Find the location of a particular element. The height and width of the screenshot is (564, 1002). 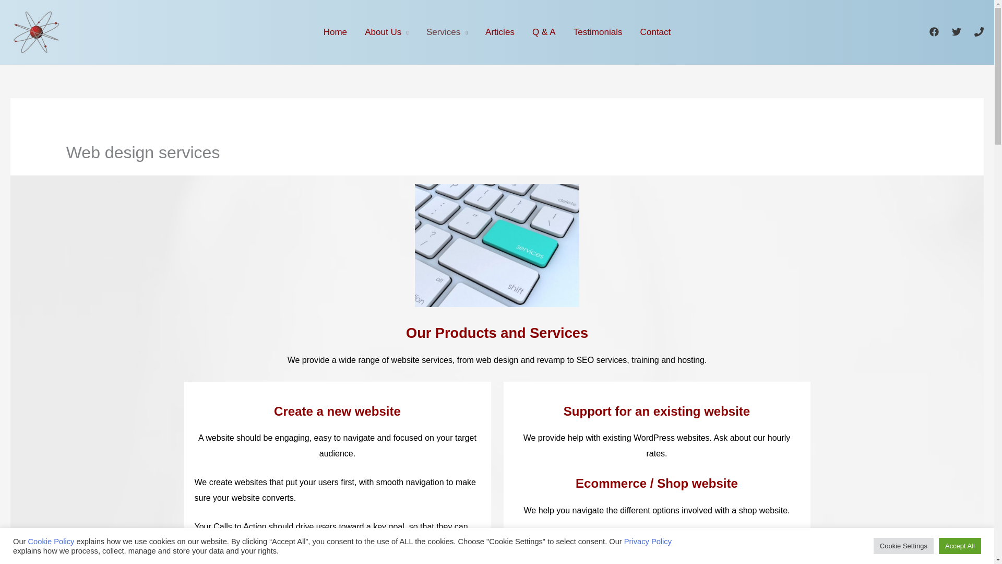

Services is located at coordinates (447, 32).